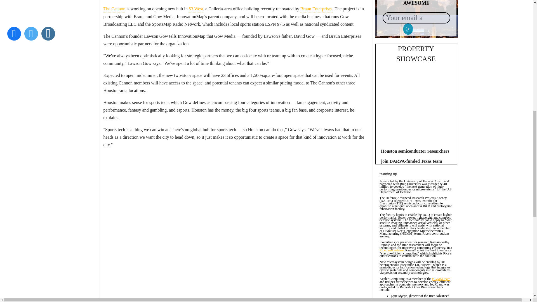 This screenshot has height=302, width=537. I want to click on The Cannon, so click(115, 9).